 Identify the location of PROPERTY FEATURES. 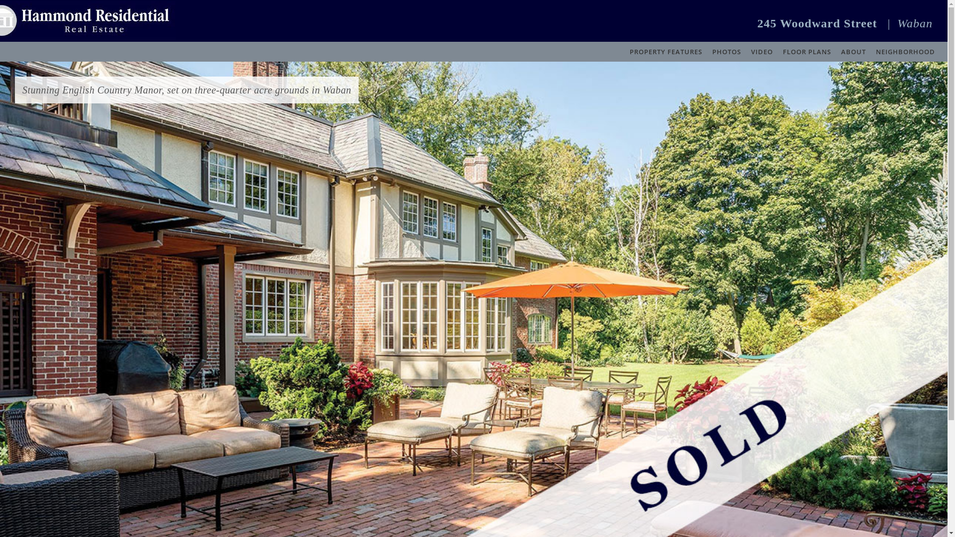
(666, 52).